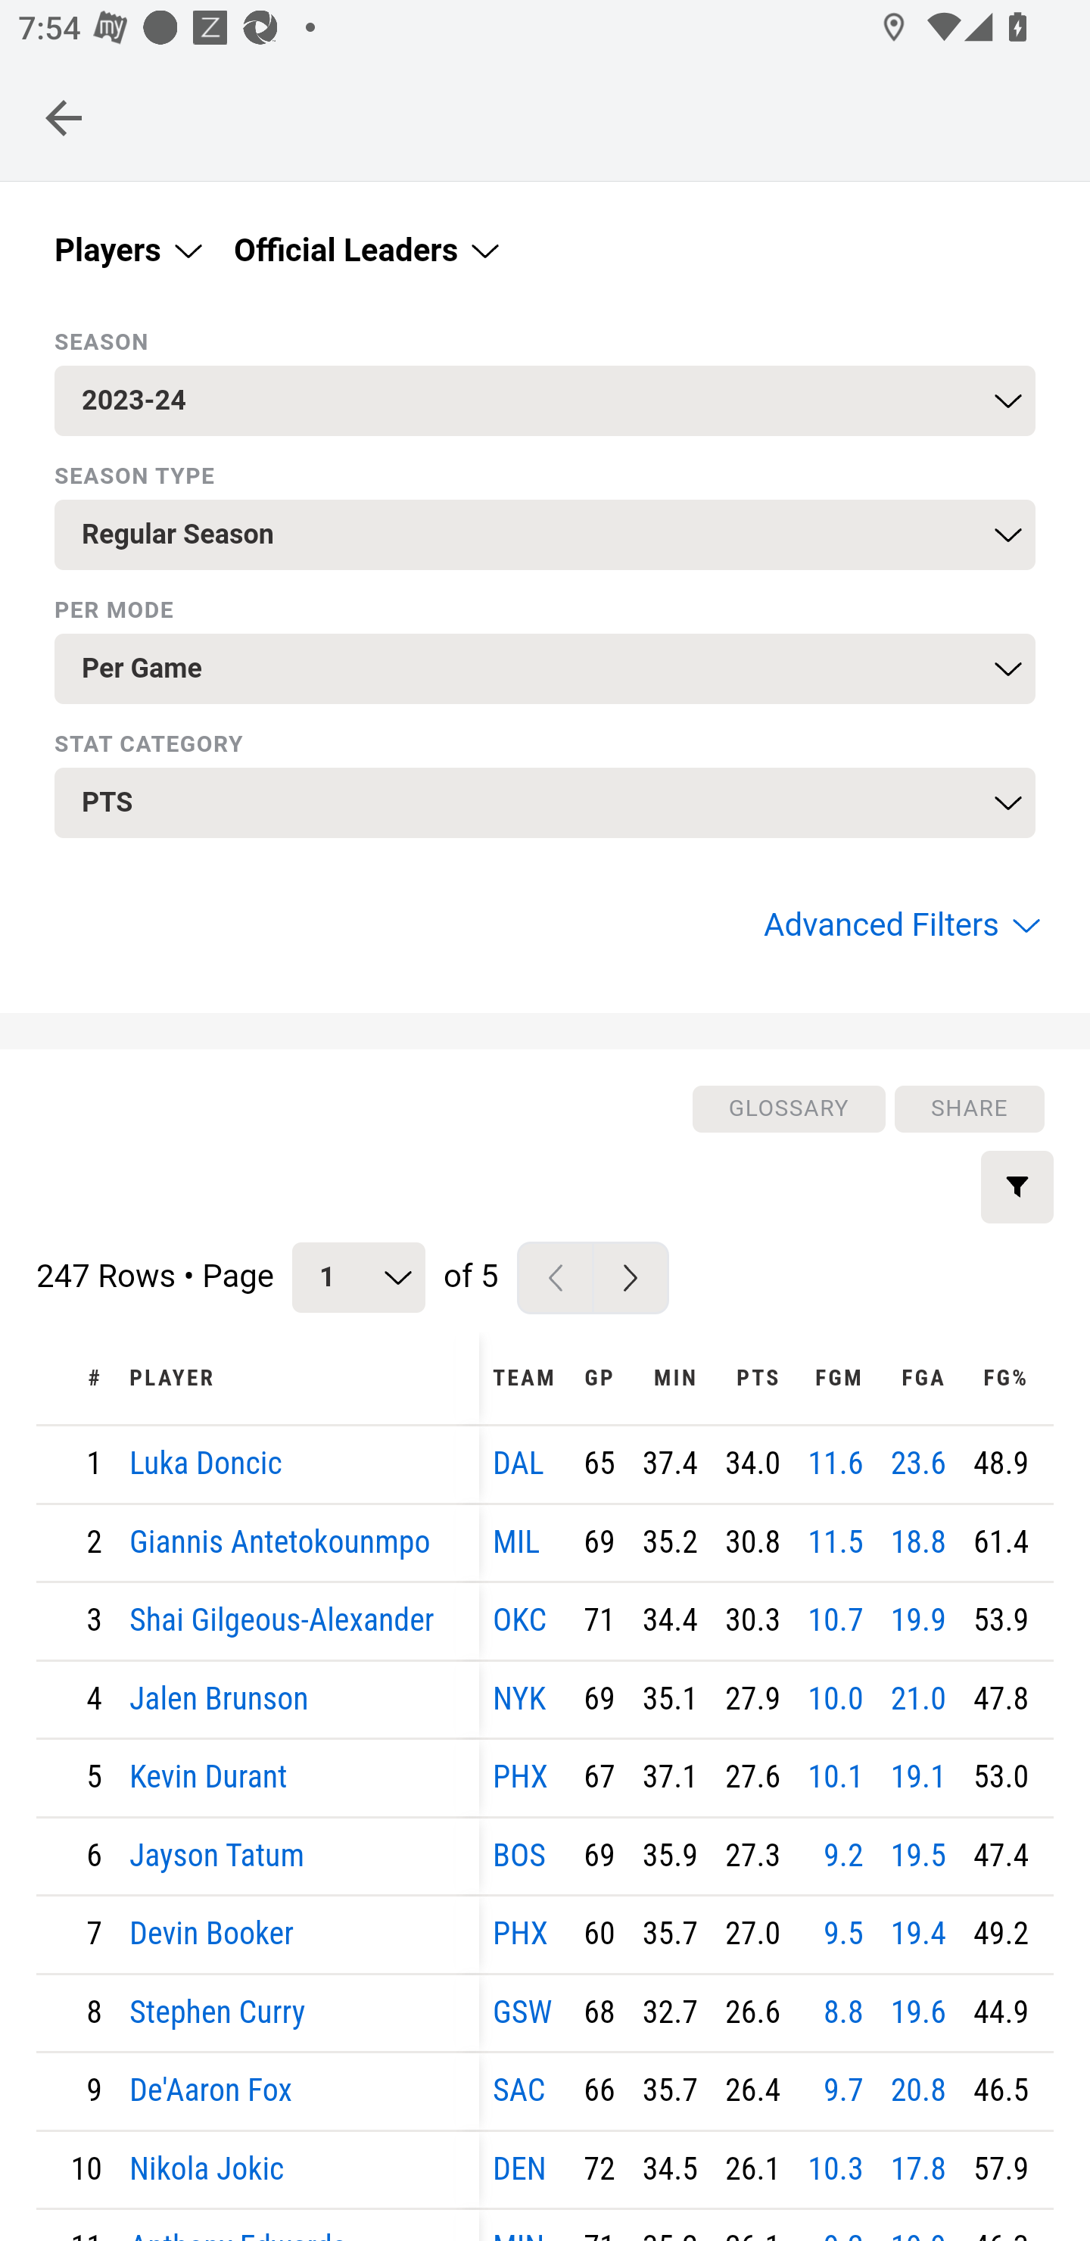 Image resolution: width=1090 pixels, height=2241 pixels. Describe the element at coordinates (280, 1541) in the screenshot. I see `Giannis Antetokounmpo` at that location.